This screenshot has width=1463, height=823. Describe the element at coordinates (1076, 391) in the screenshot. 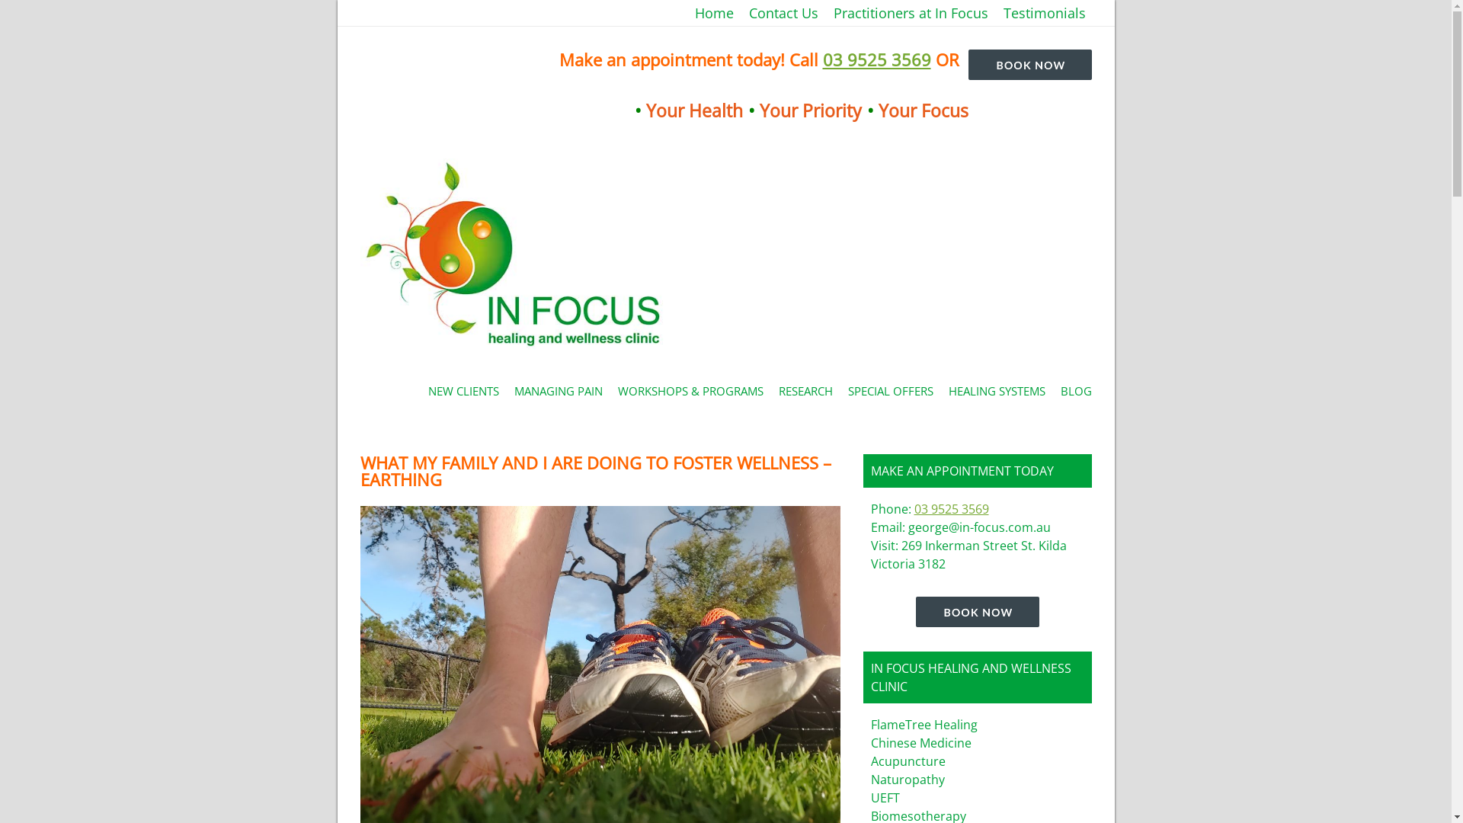

I see `BLOG` at that location.